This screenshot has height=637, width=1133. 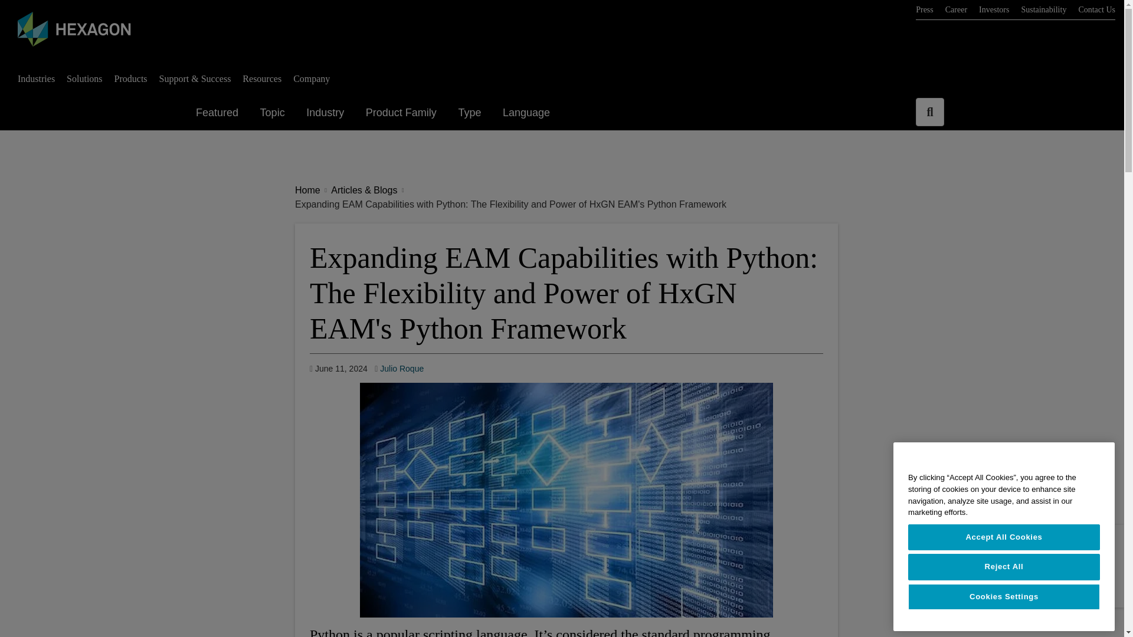 I want to click on Resources, so click(x=36, y=78).